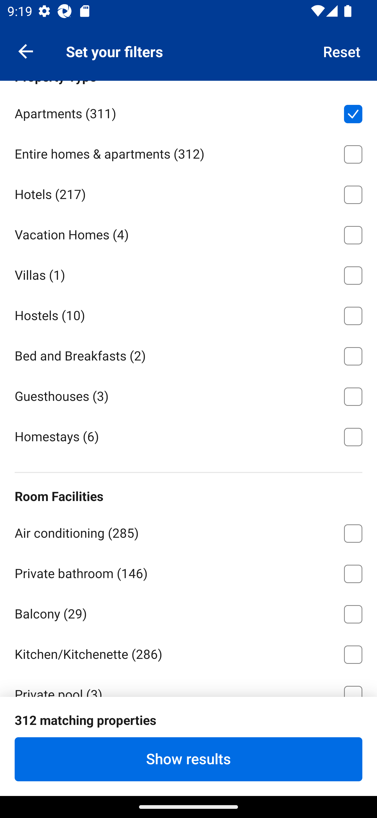 Image resolution: width=377 pixels, height=818 pixels. What do you see at coordinates (342, 51) in the screenshot?
I see `Reset` at bounding box center [342, 51].